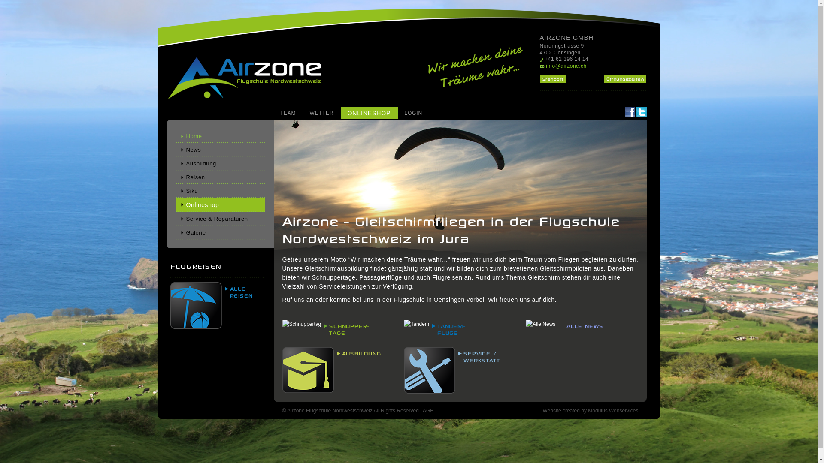  I want to click on News, so click(223, 150).